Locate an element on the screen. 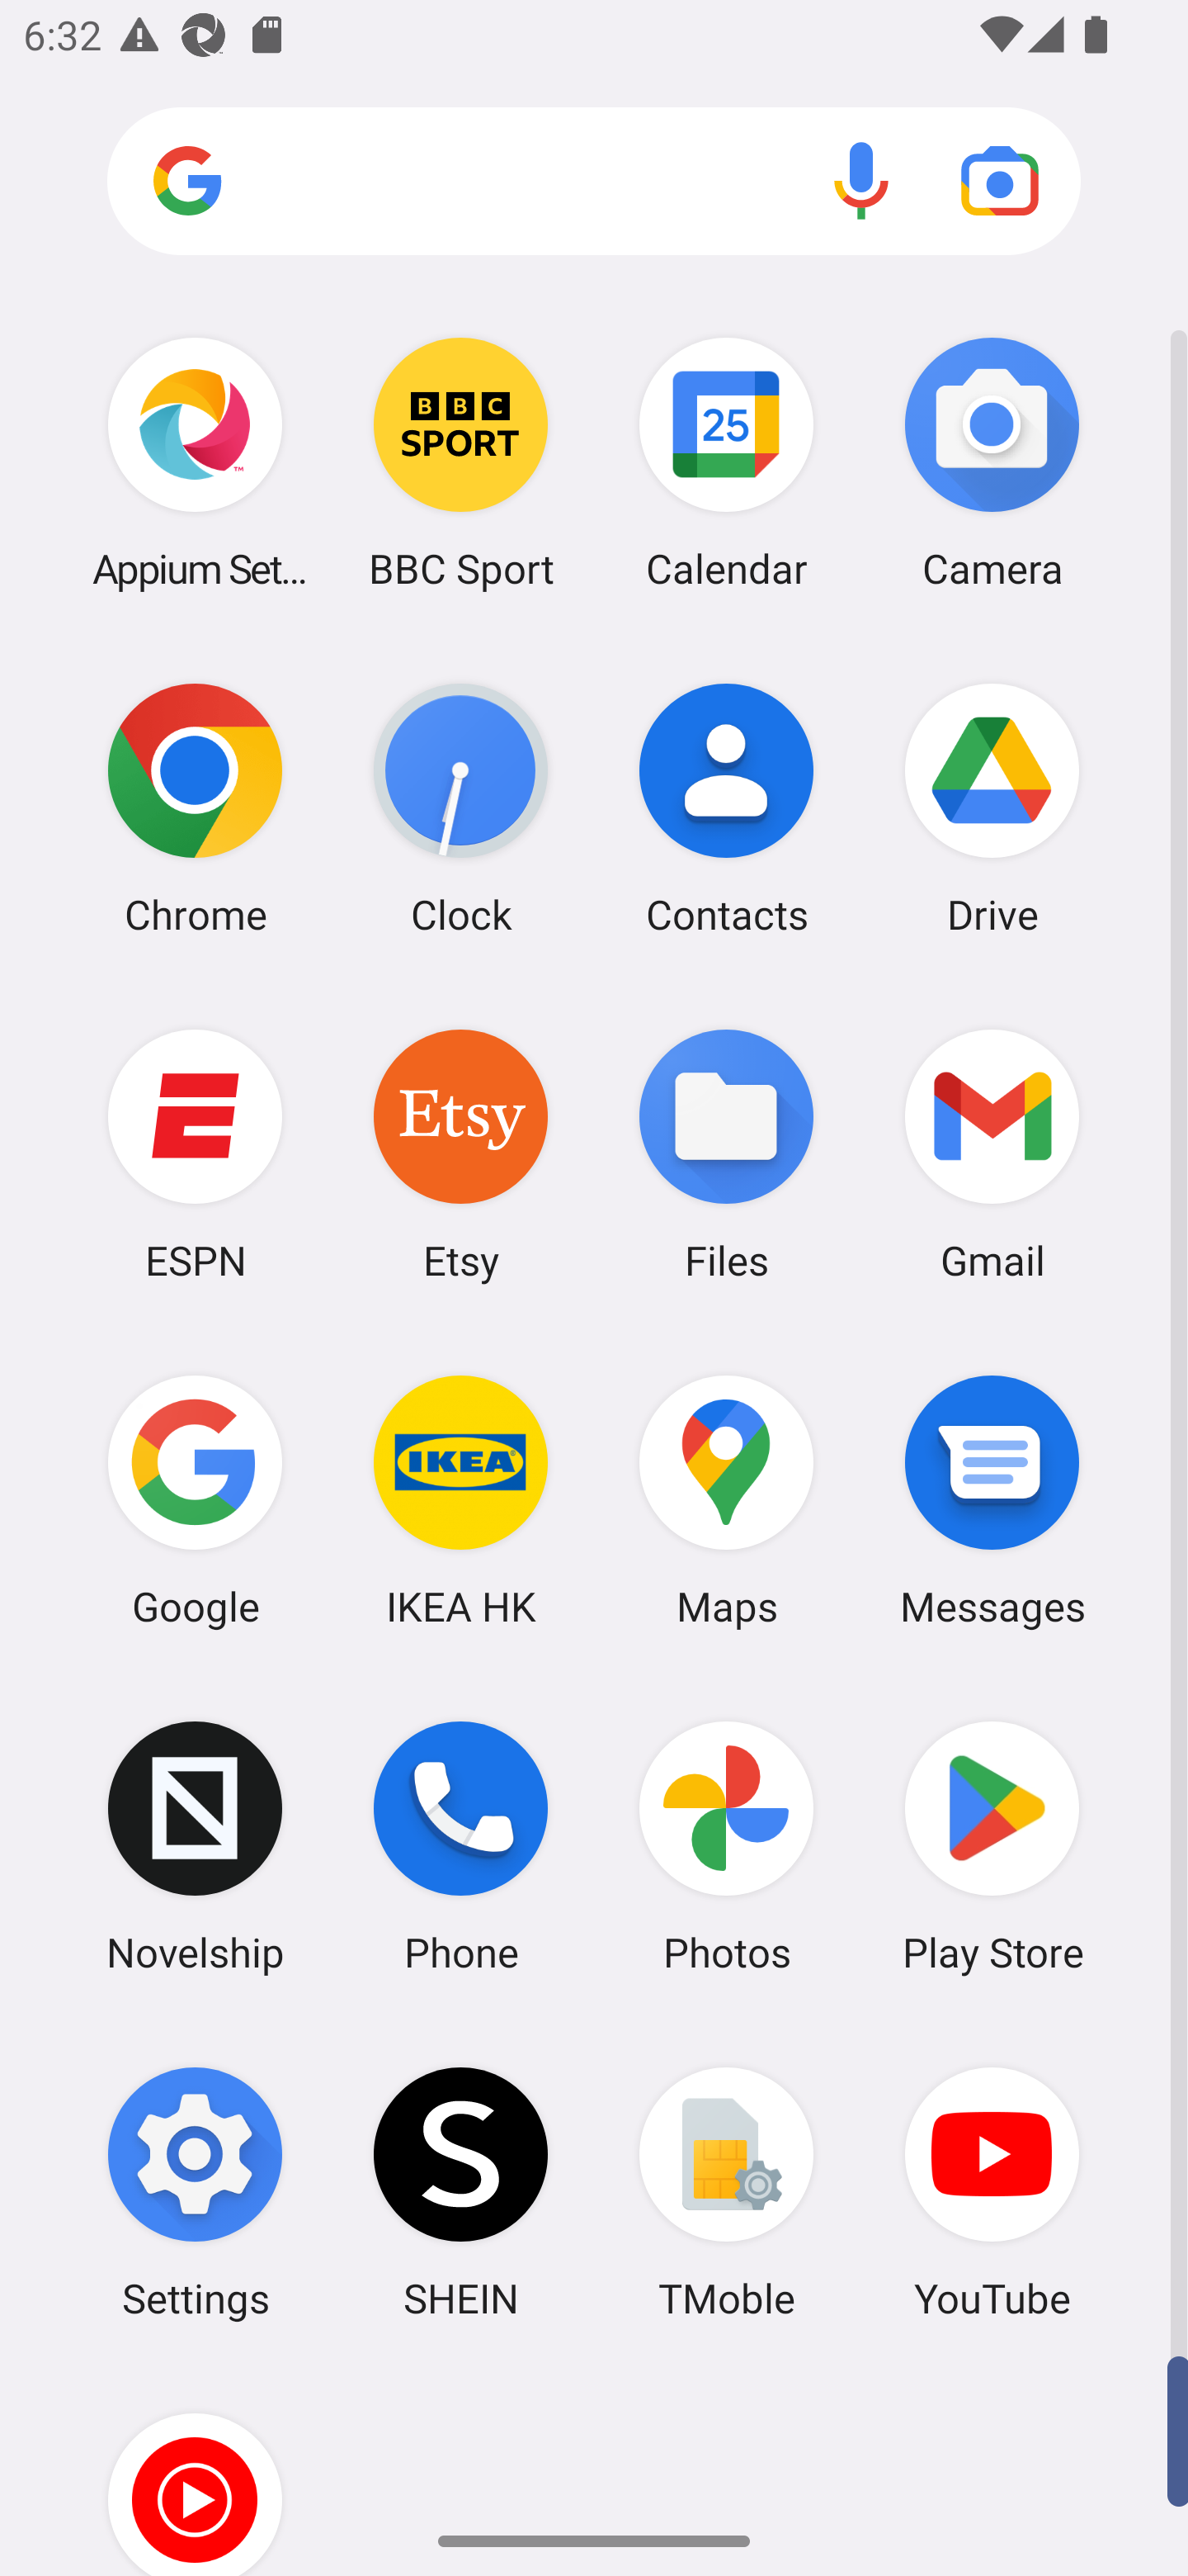 This screenshot has width=1188, height=2576. Search apps, web and more is located at coordinates (594, 182).